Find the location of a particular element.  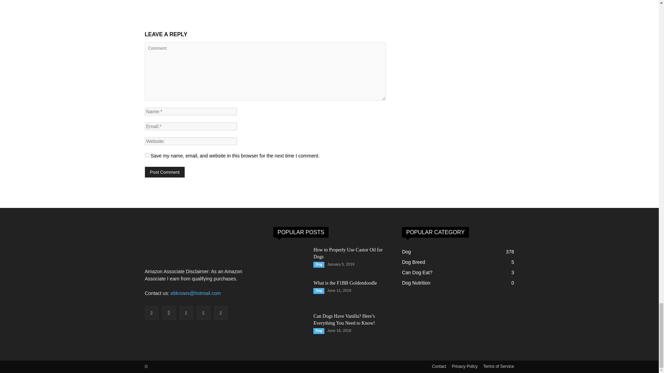

Post Comment is located at coordinates (165, 172).